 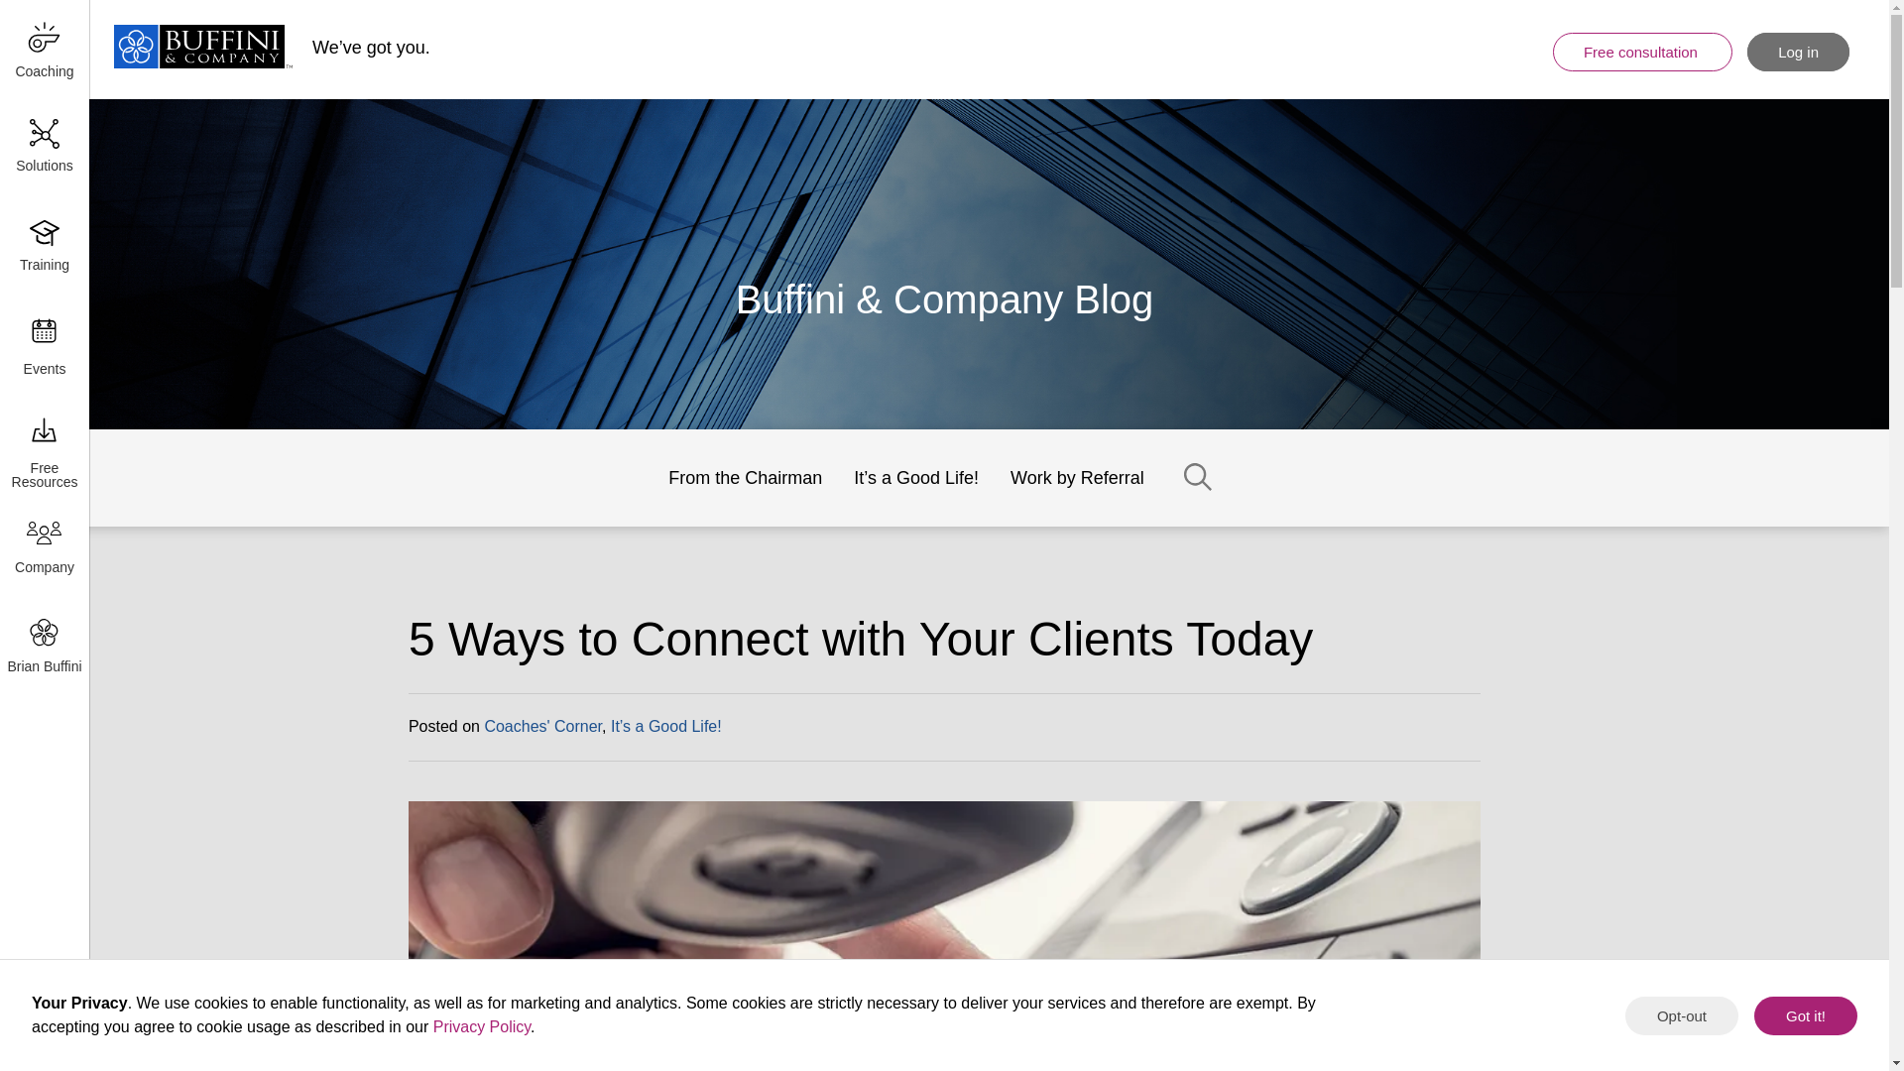 I want to click on Solutions, so click(x=44, y=149).